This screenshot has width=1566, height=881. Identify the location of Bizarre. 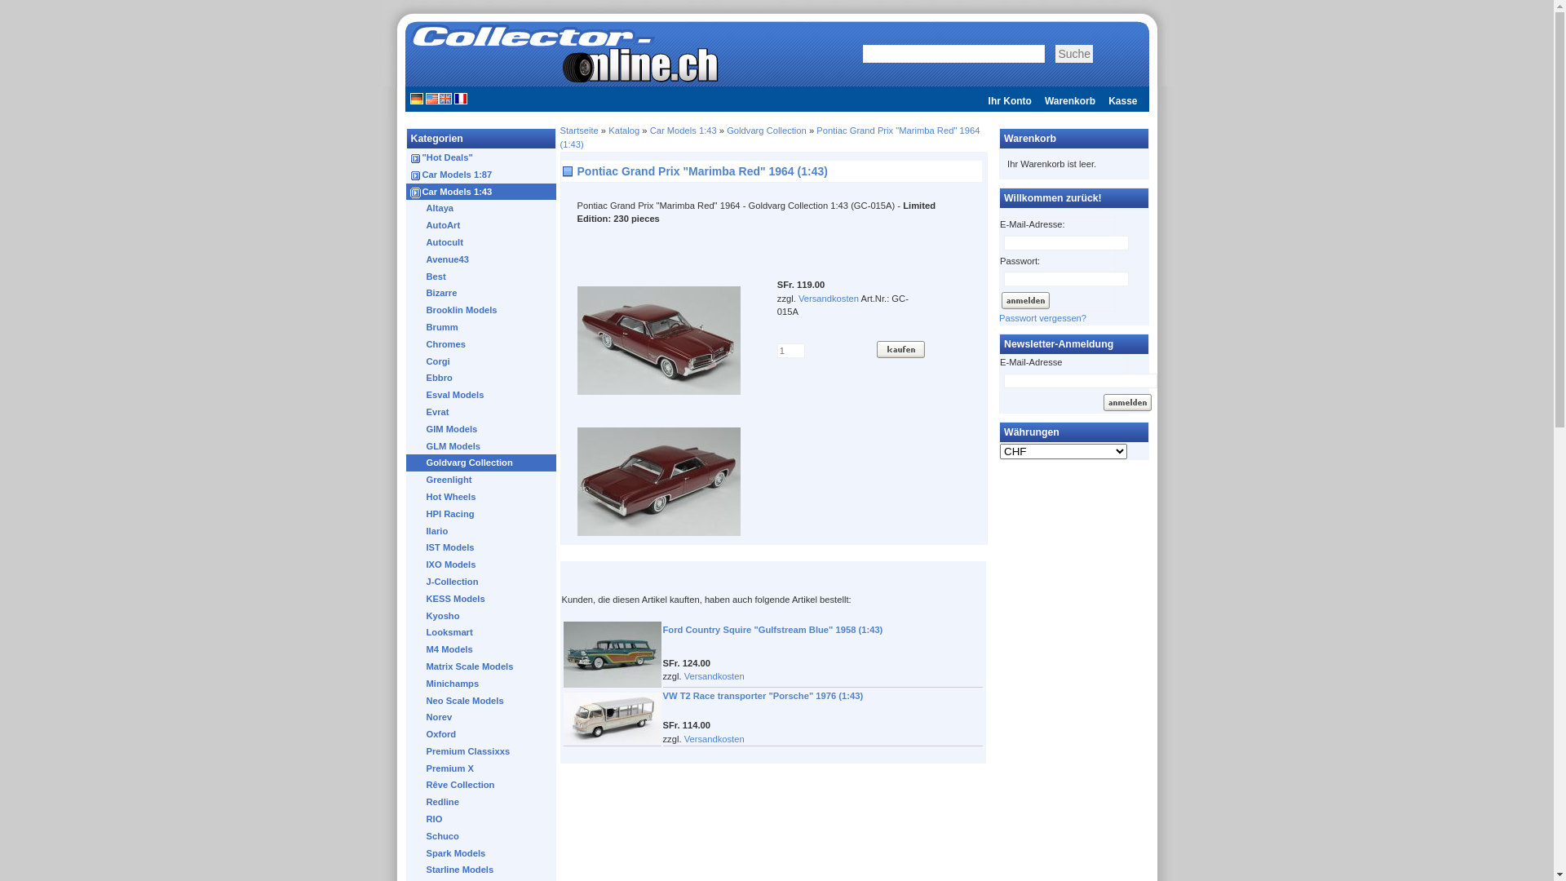
(484, 294).